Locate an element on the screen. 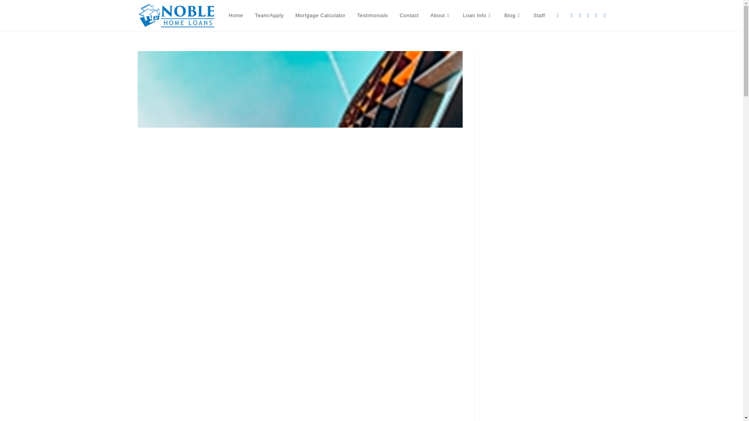 This screenshot has height=421, width=749. Testimonials is located at coordinates (372, 16).